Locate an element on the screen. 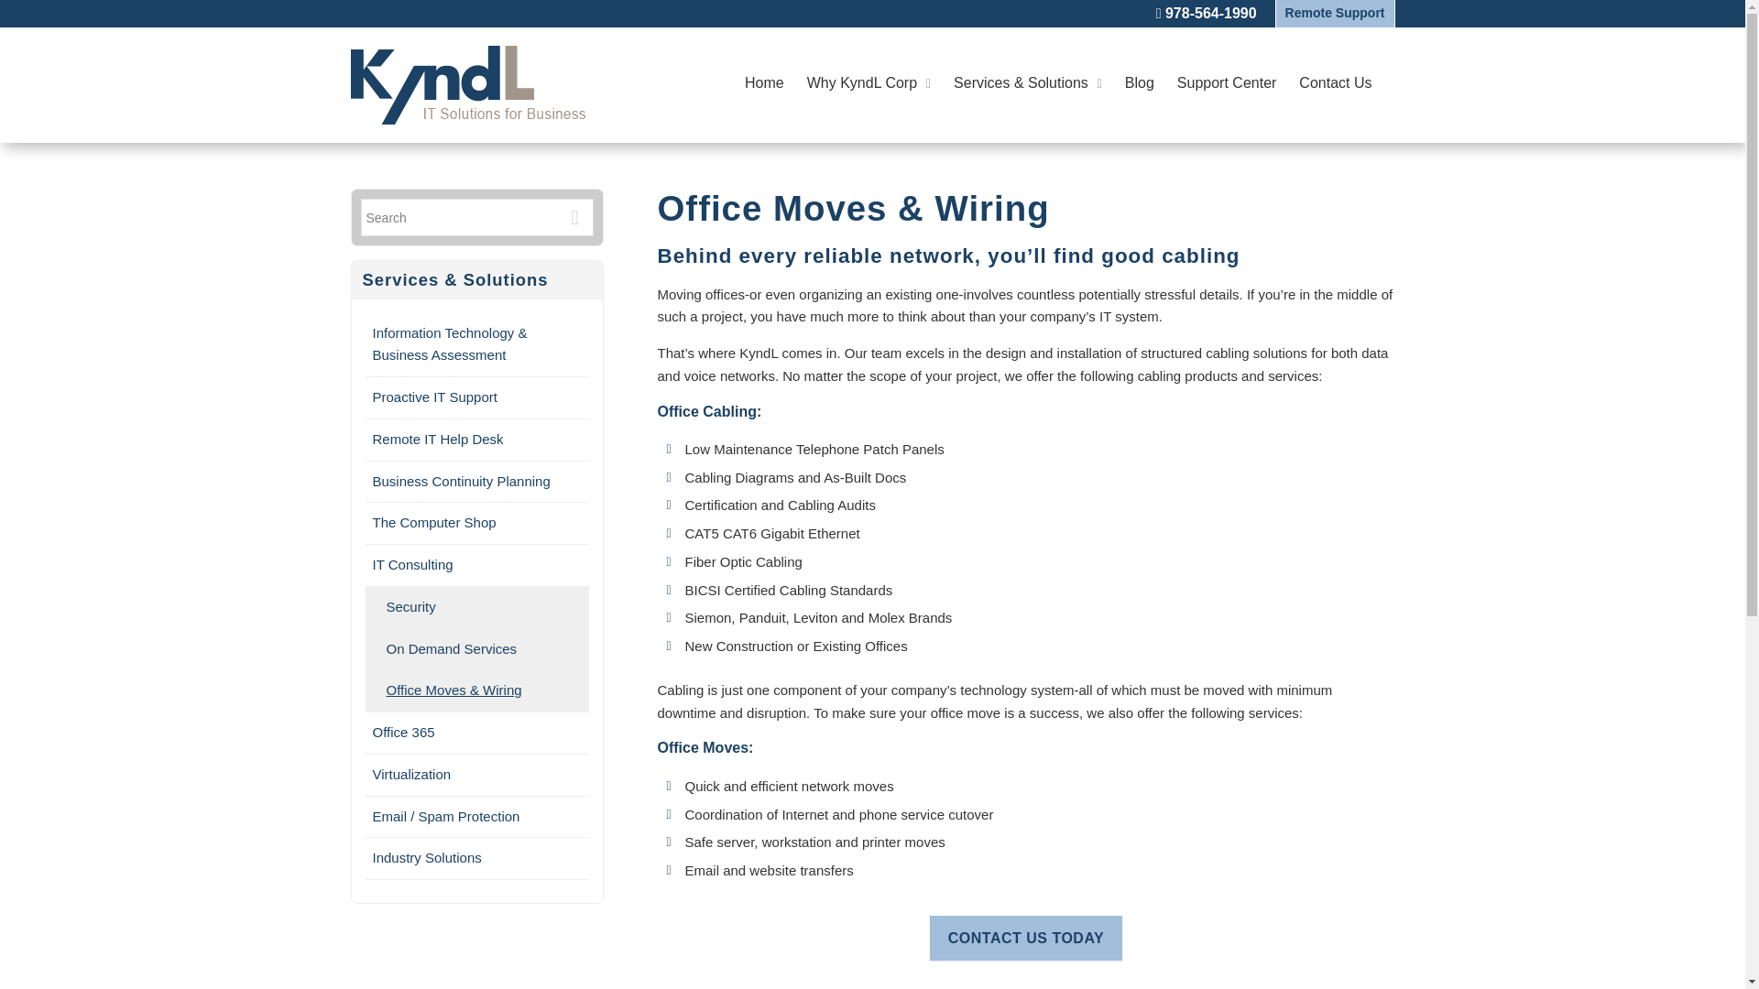  Why KyndL Corp is located at coordinates (869, 82).